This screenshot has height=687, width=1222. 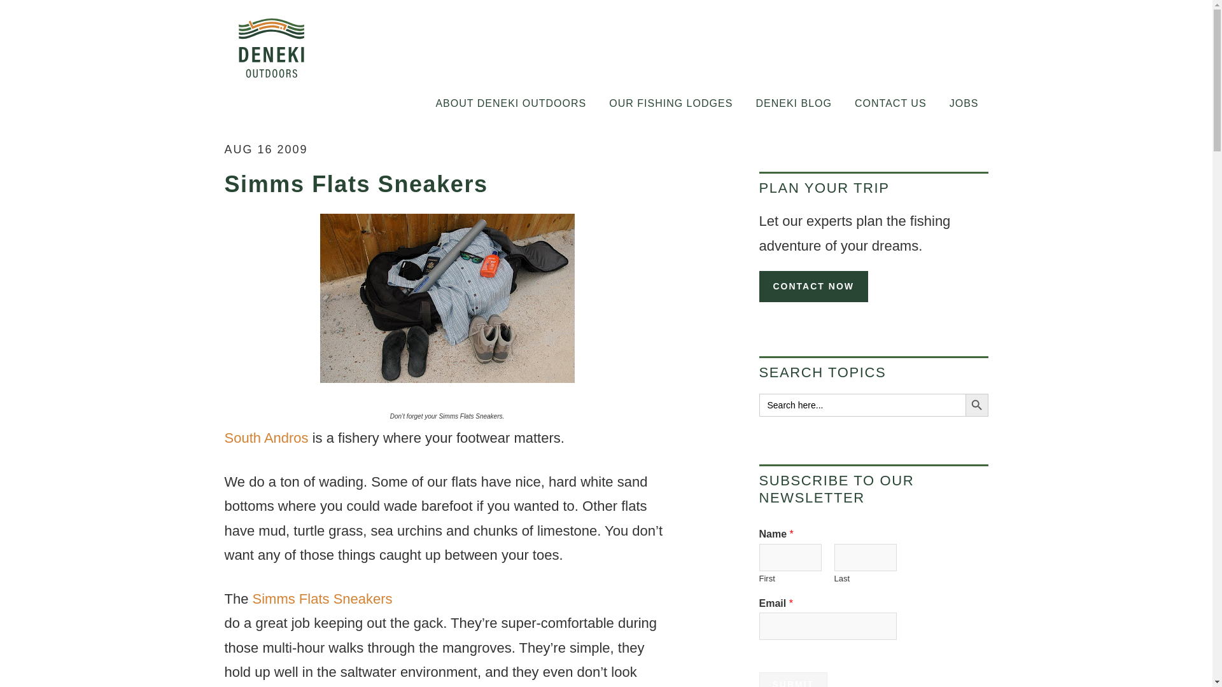 I want to click on CONTACT US, so click(x=890, y=104).